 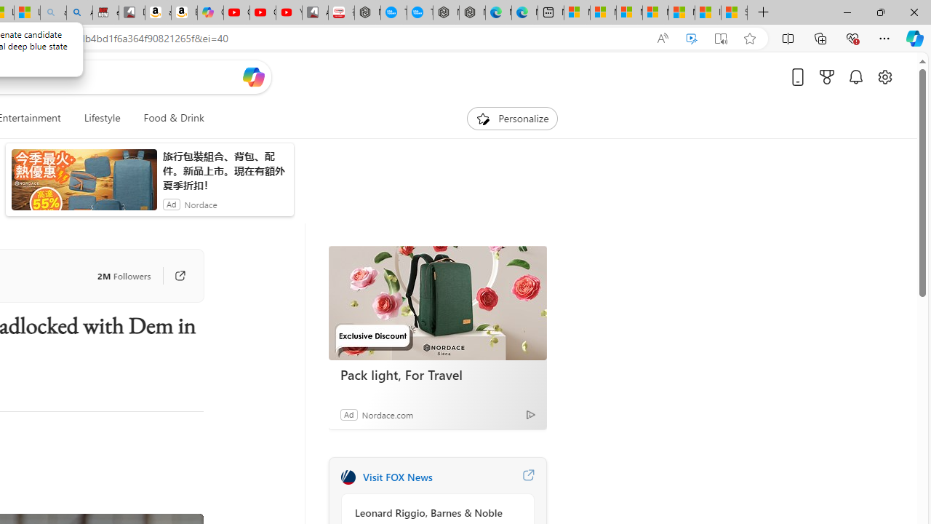 What do you see at coordinates (315, 13) in the screenshot?
I see `All Cubot phones` at bounding box center [315, 13].